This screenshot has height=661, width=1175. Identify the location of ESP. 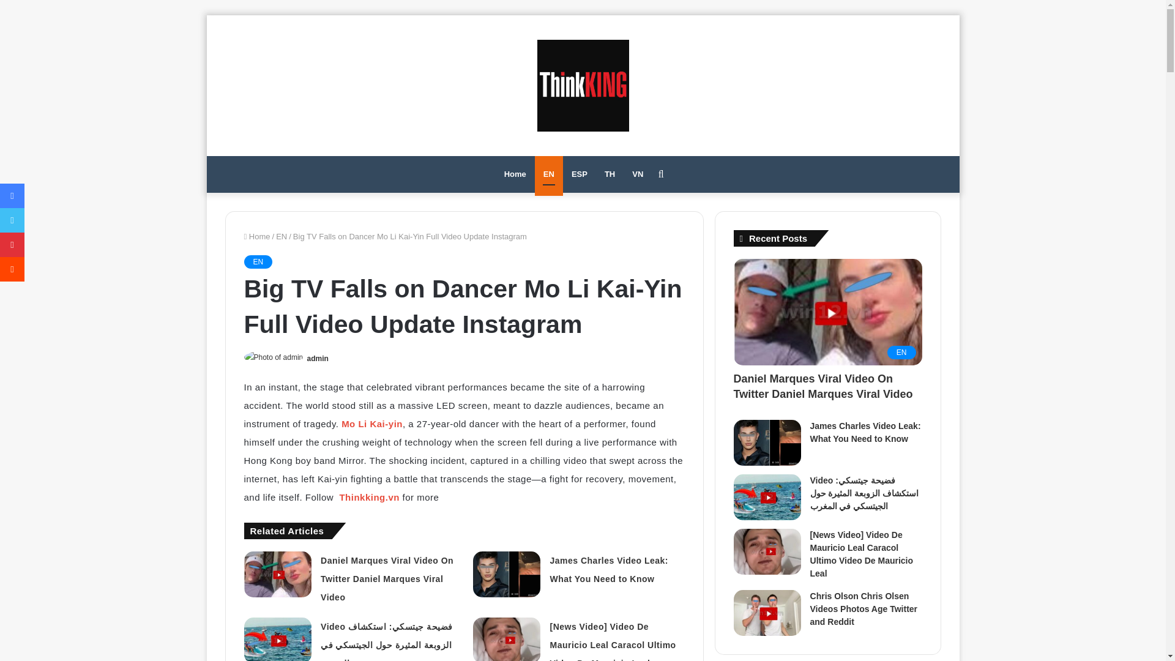
(579, 174).